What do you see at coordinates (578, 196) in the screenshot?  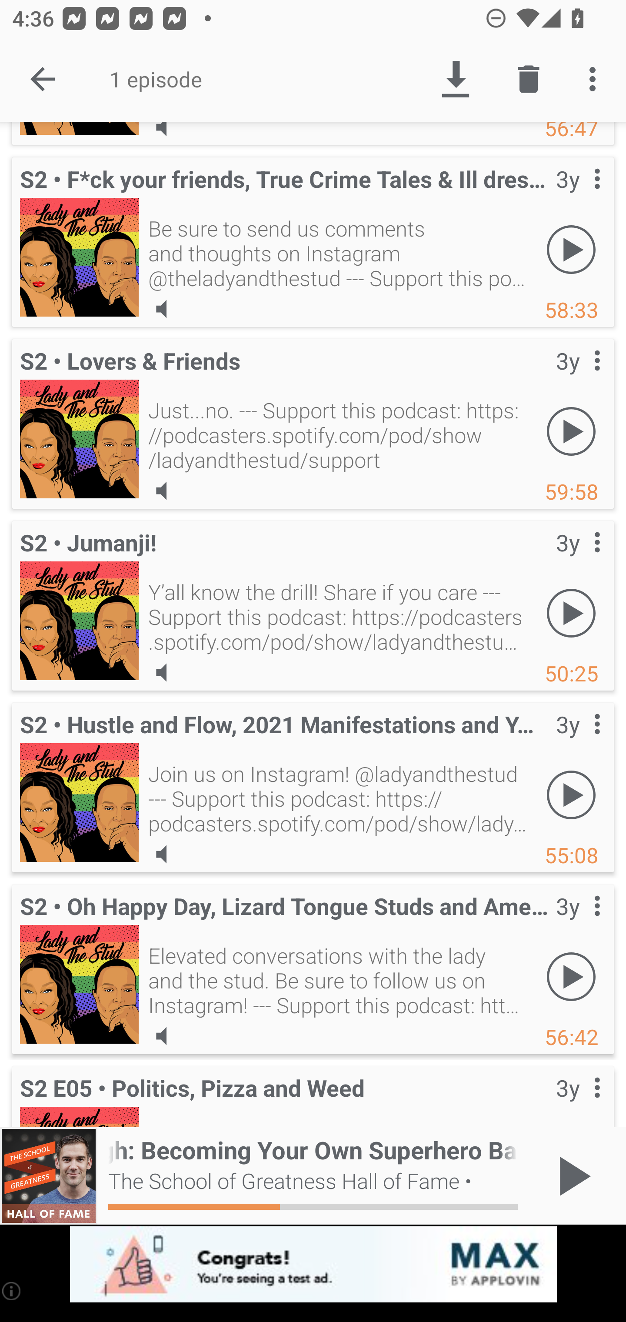 I see `Contextual menu` at bounding box center [578, 196].